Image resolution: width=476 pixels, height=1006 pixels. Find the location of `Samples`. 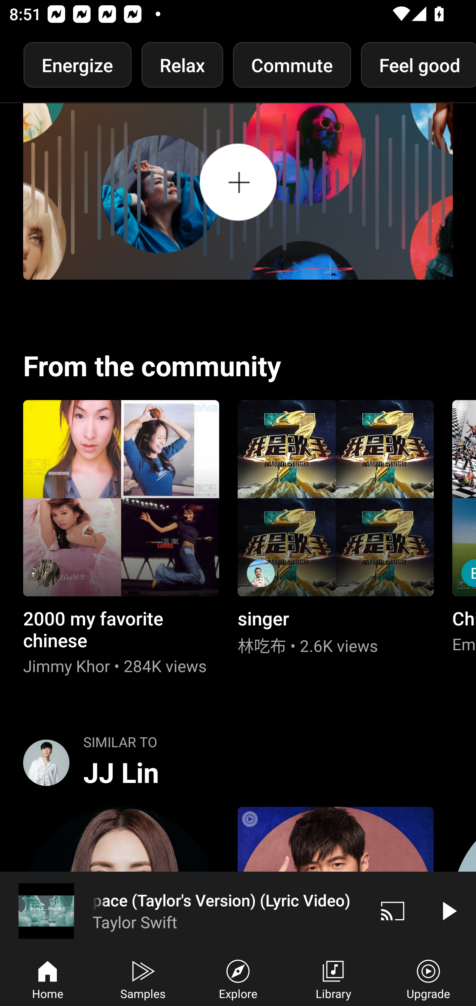

Samples is located at coordinates (143, 978).